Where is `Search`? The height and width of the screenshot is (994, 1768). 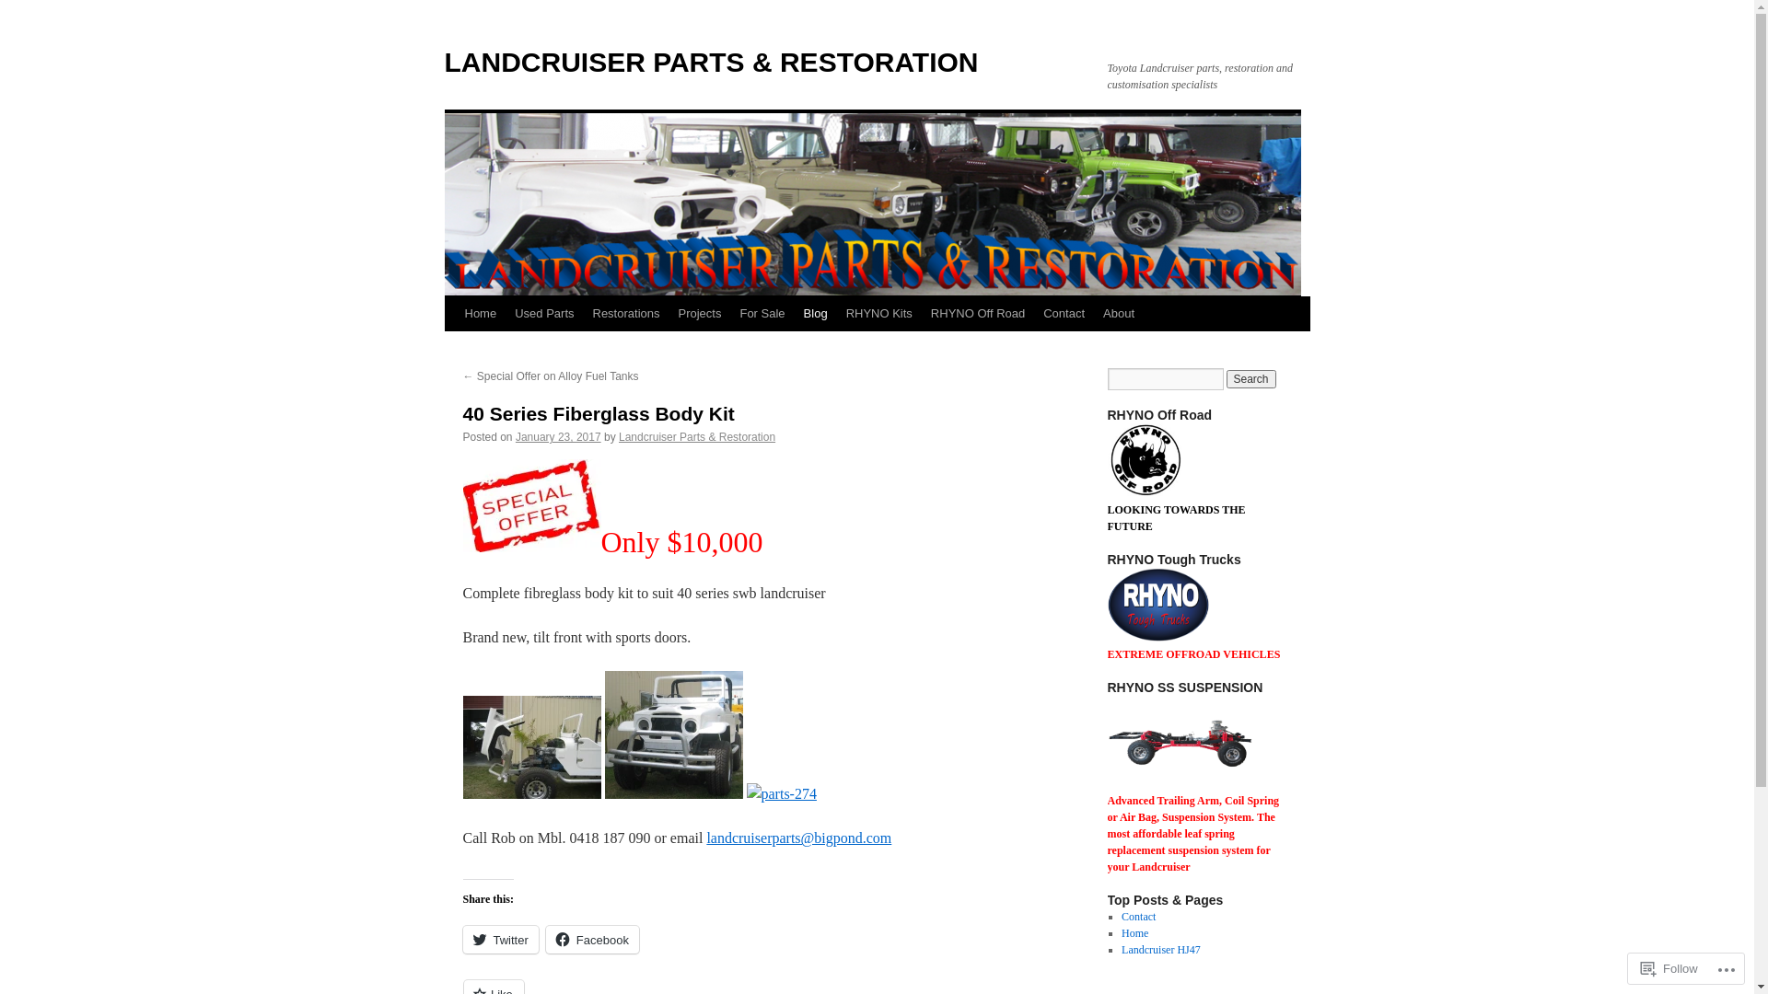 Search is located at coordinates (1251, 379).